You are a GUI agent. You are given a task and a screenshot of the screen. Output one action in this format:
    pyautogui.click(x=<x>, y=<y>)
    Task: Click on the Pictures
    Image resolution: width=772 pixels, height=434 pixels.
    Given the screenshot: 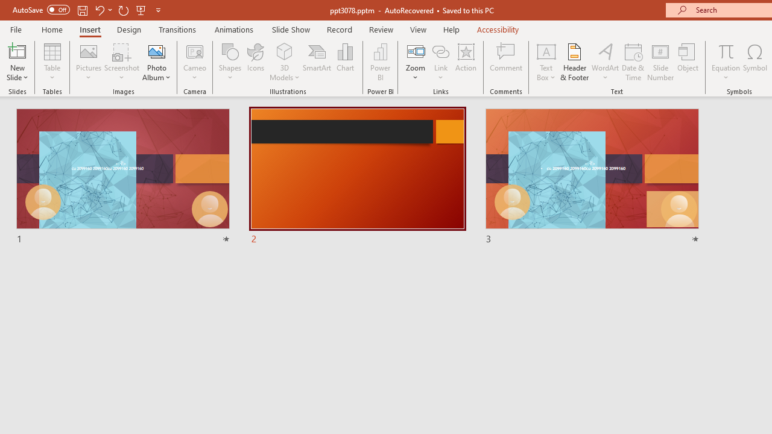 What is the action you would take?
    pyautogui.click(x=89, y=61)
    